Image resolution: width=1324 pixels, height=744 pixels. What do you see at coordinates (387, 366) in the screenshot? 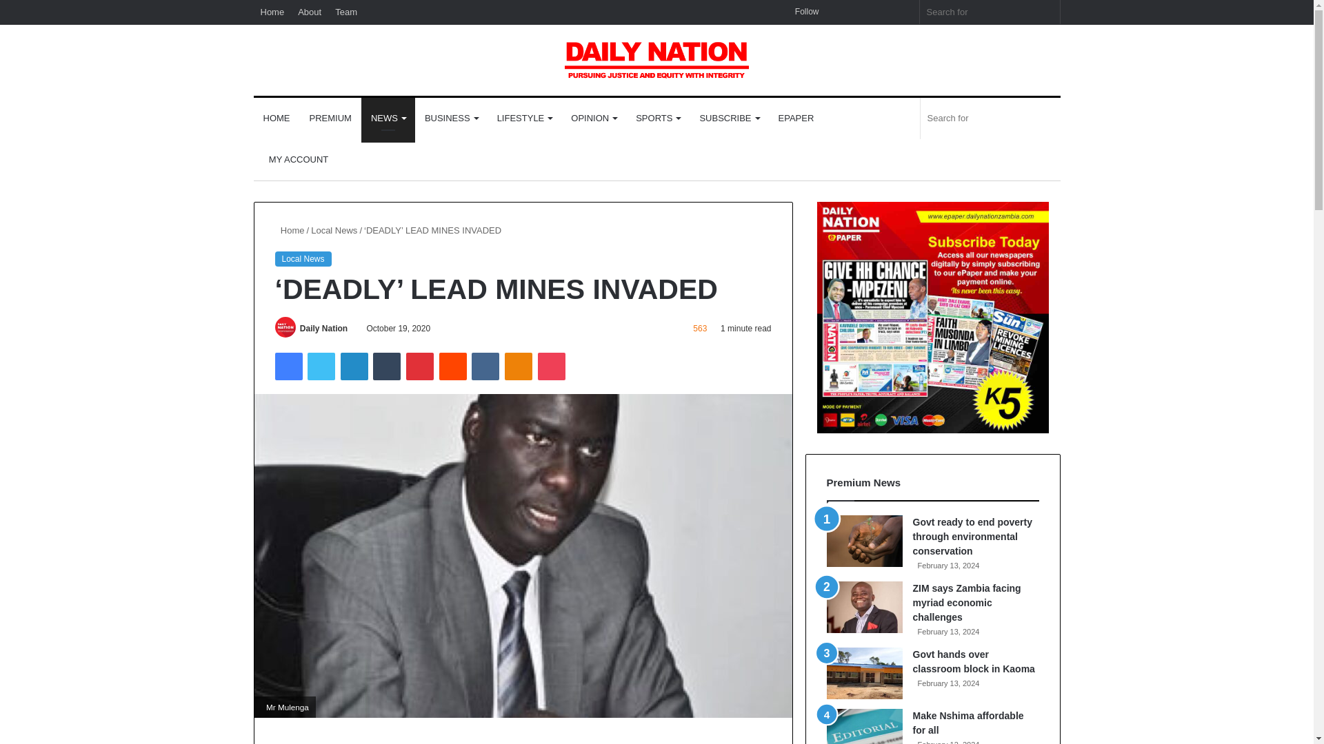
I see `Tumblr` at bounding box center [387, 366].